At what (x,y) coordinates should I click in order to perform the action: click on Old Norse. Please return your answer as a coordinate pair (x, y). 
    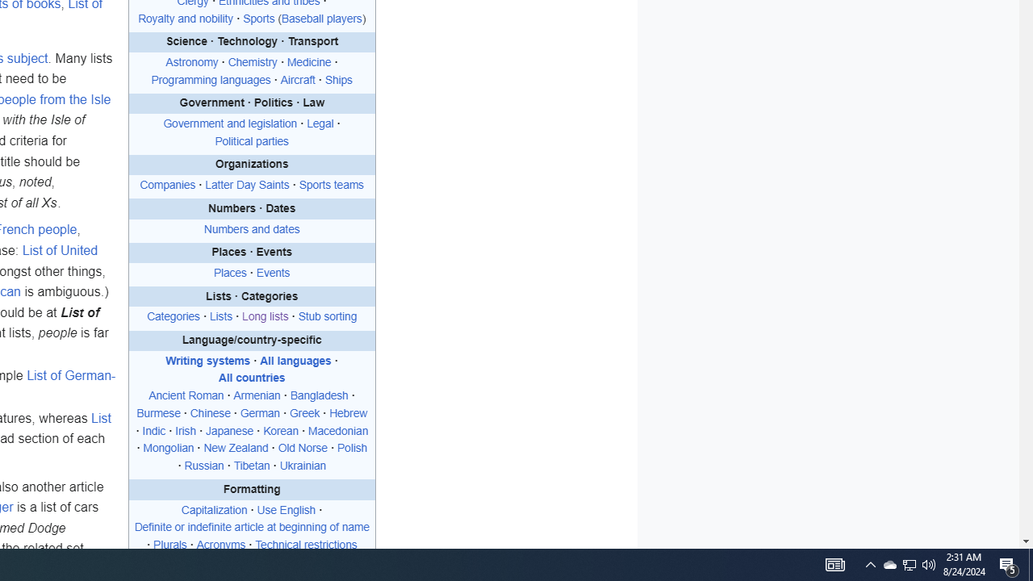
    Looking at the image, I should click on (302, 448).